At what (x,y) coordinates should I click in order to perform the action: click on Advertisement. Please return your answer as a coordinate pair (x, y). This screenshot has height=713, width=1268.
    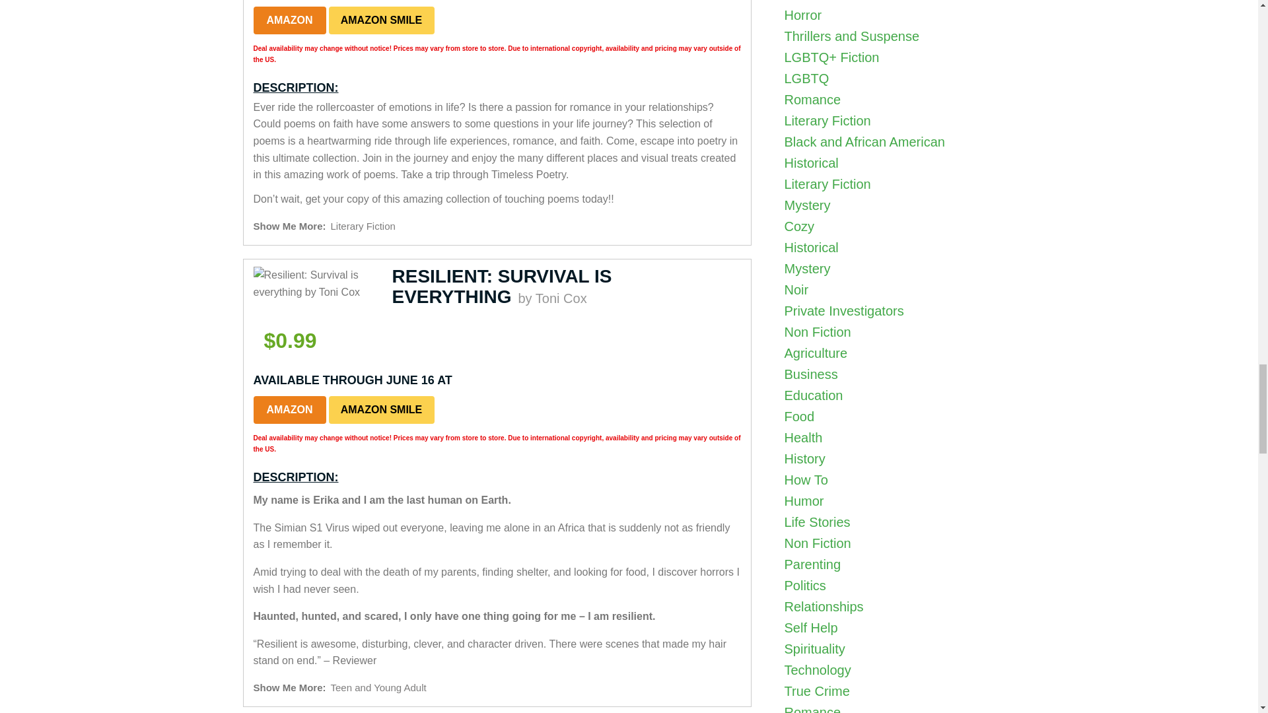
    Looking at the image, I should click on (899, 424).